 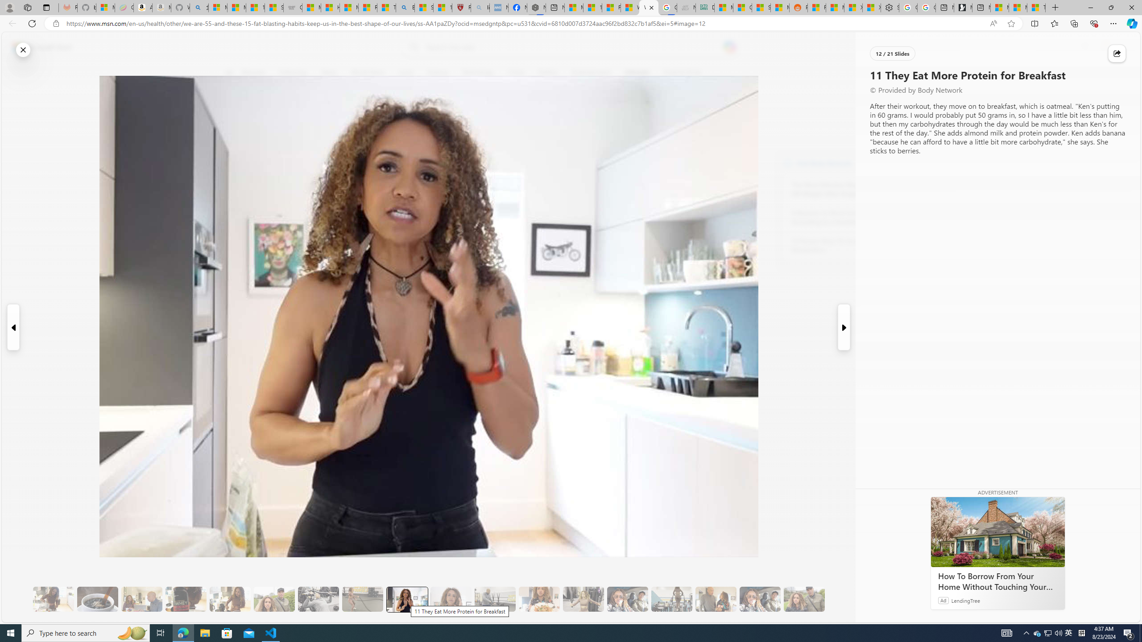 I want to click on 3 They Drink Lemon Tea, so click(x=54, y=599).